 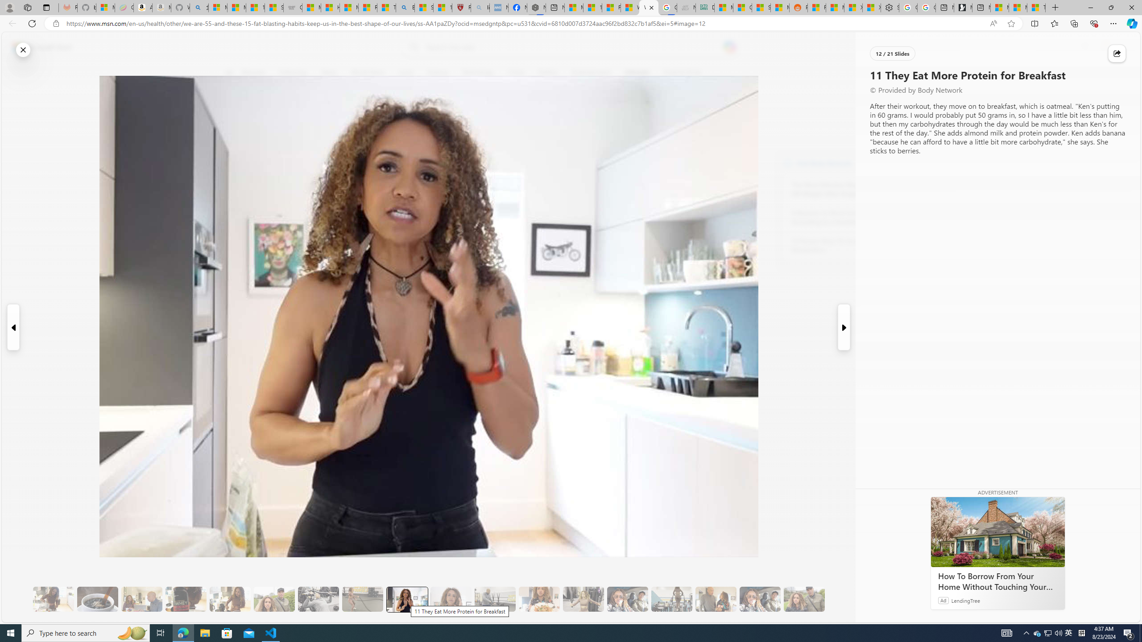 I want to click on 3 They Drink Lemon Tea, so click(x=54, y=599).